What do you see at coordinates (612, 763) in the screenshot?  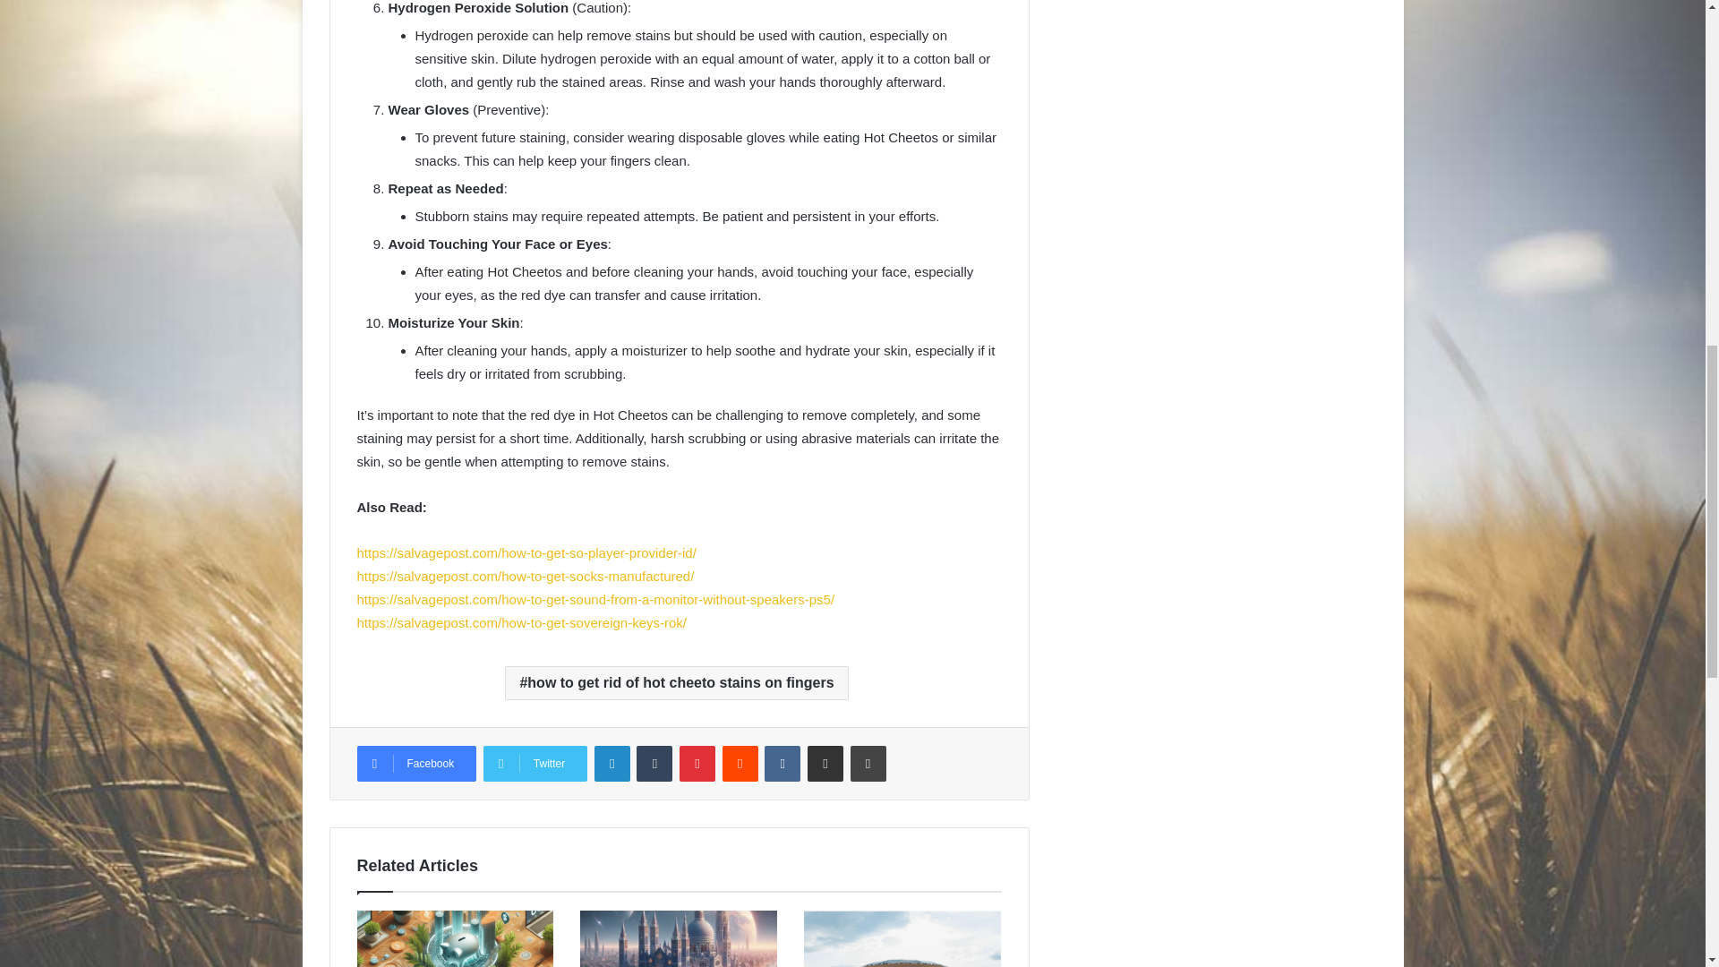 I see `LinkedIn` at bounding box center [612, 763].